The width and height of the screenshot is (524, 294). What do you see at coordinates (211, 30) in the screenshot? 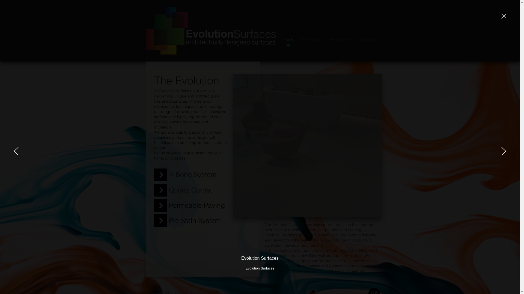
I see `Evolution-Surfaces-Logo-V2.png` at bounding box center [211, 30].